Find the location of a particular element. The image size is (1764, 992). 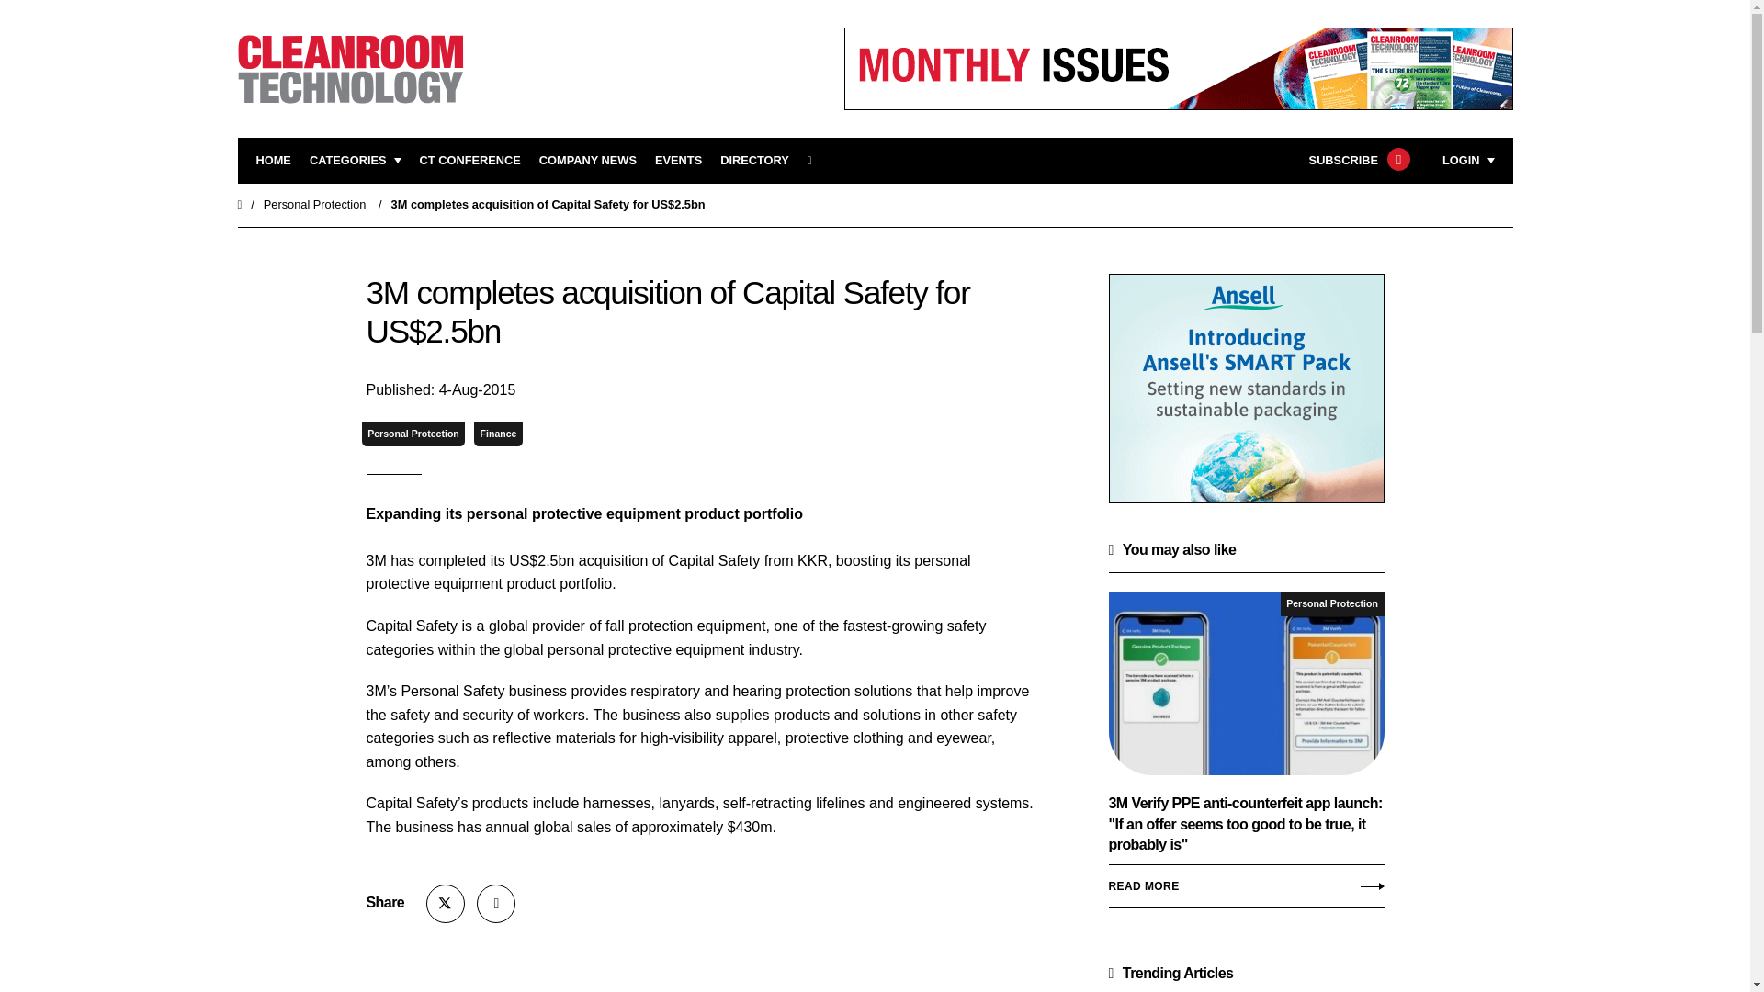

LOGIN is located at coordinates (1468, 161).